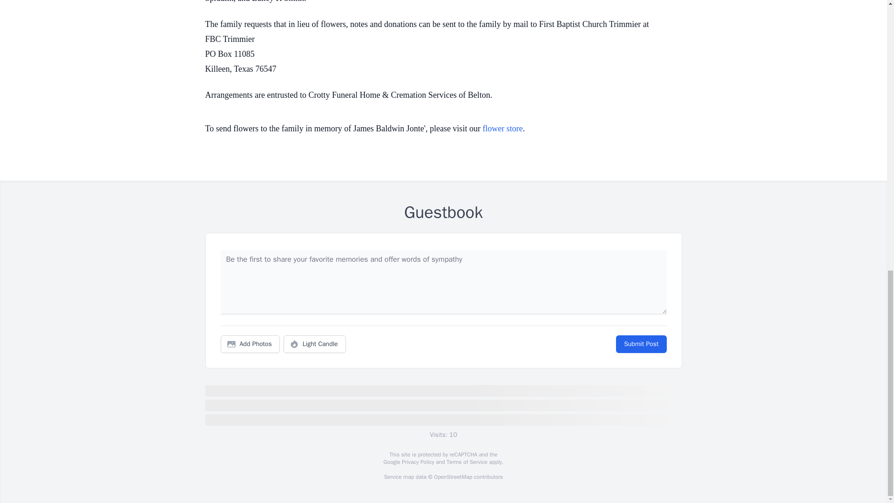 The width and height of the screenshot is (894, 503). Describe the element at coordinates (453, 477) in the screenshot. I see `OpenStreetMap` at that location.